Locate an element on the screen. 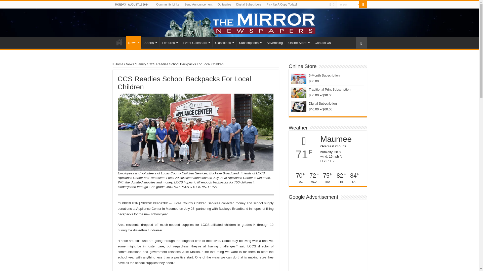 The width and height of the screenshot is (483, 271). The Mirror Newspapers is located at coordinates (239, 23).